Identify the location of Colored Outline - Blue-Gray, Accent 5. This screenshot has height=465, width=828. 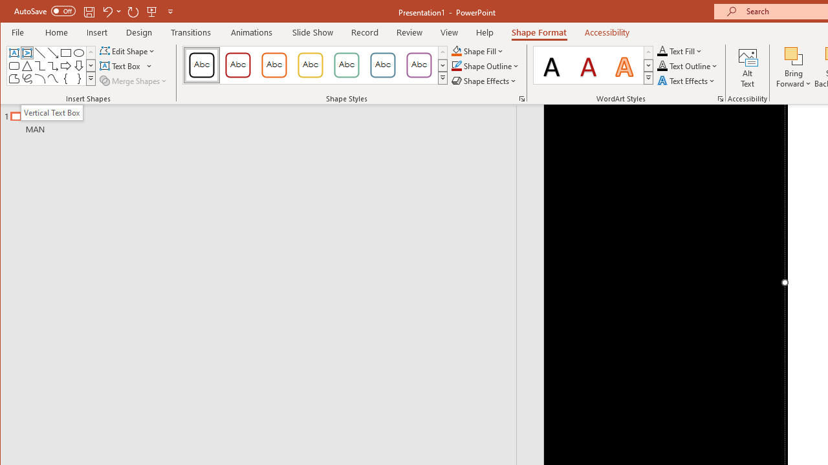
(383, 65).